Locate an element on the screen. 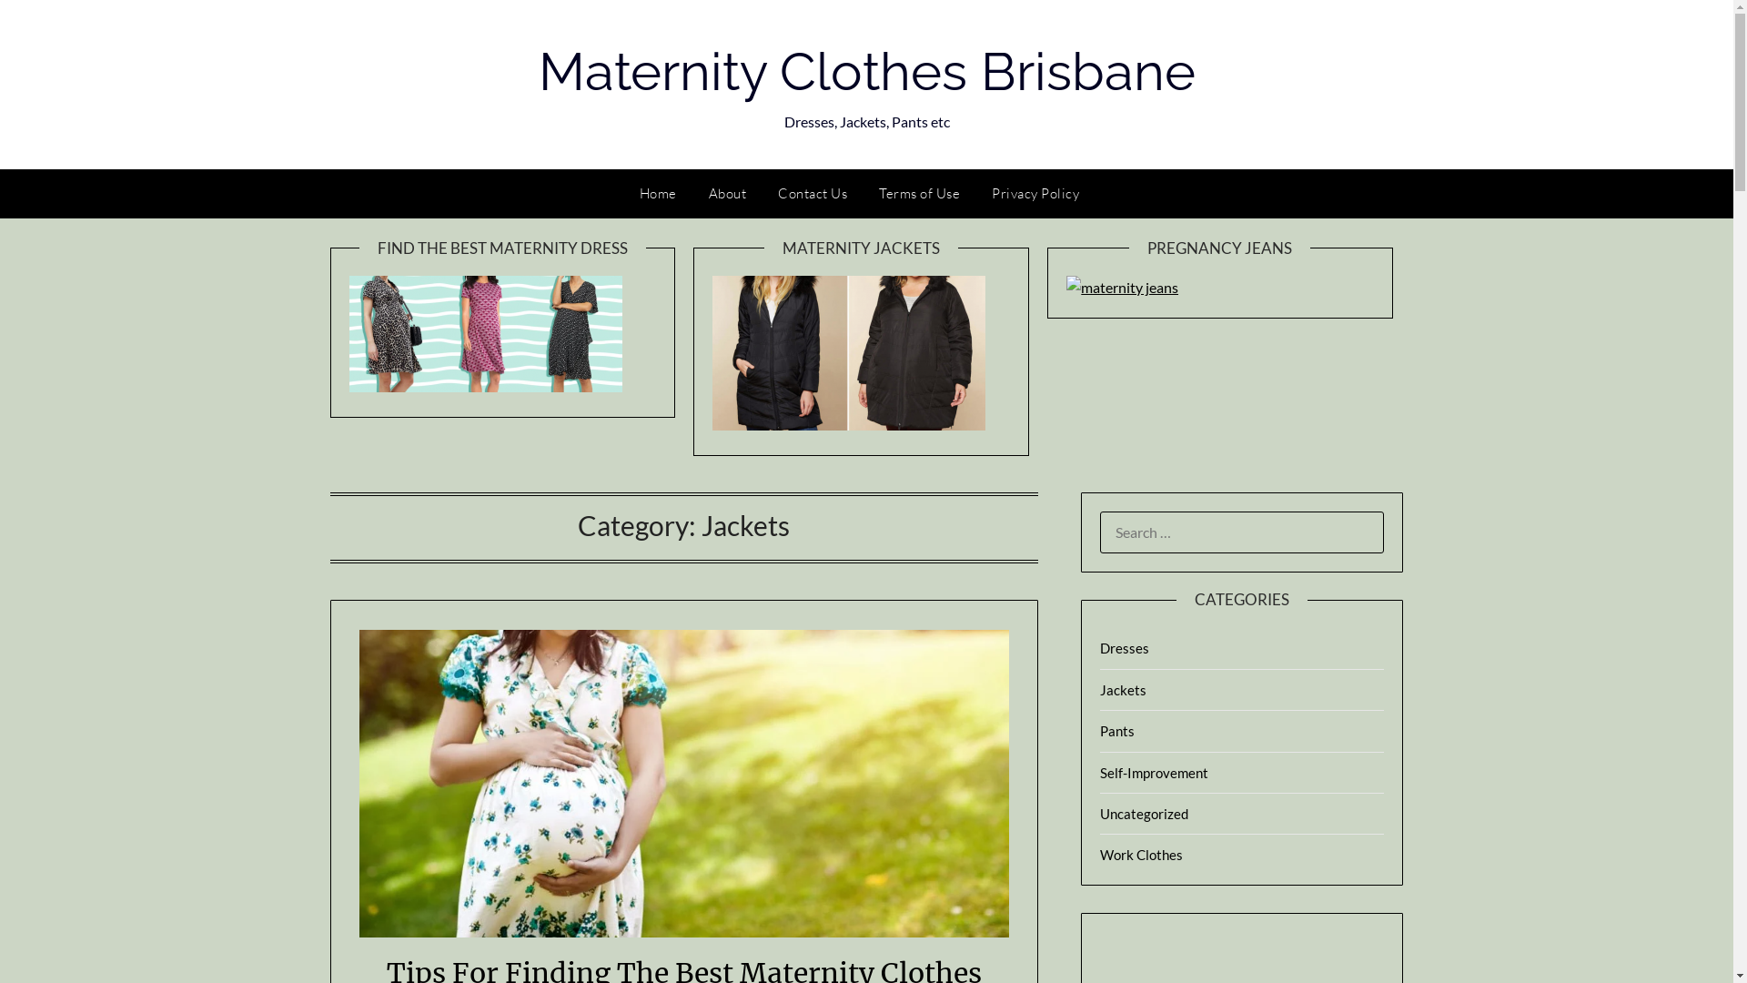 This screenshot has width=1747, height=983. Terms of Use is located at coordinates (919, 194).